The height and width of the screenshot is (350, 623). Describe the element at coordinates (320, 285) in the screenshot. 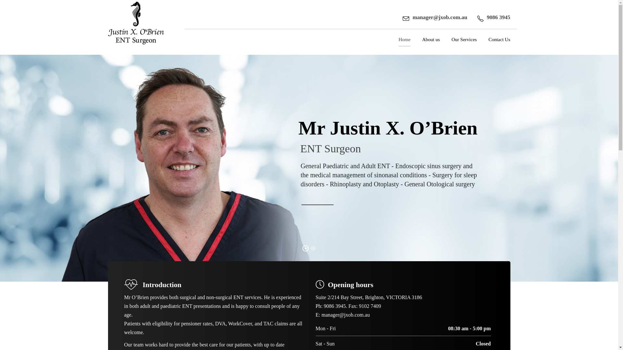

I see `Top-icon2` at that location.